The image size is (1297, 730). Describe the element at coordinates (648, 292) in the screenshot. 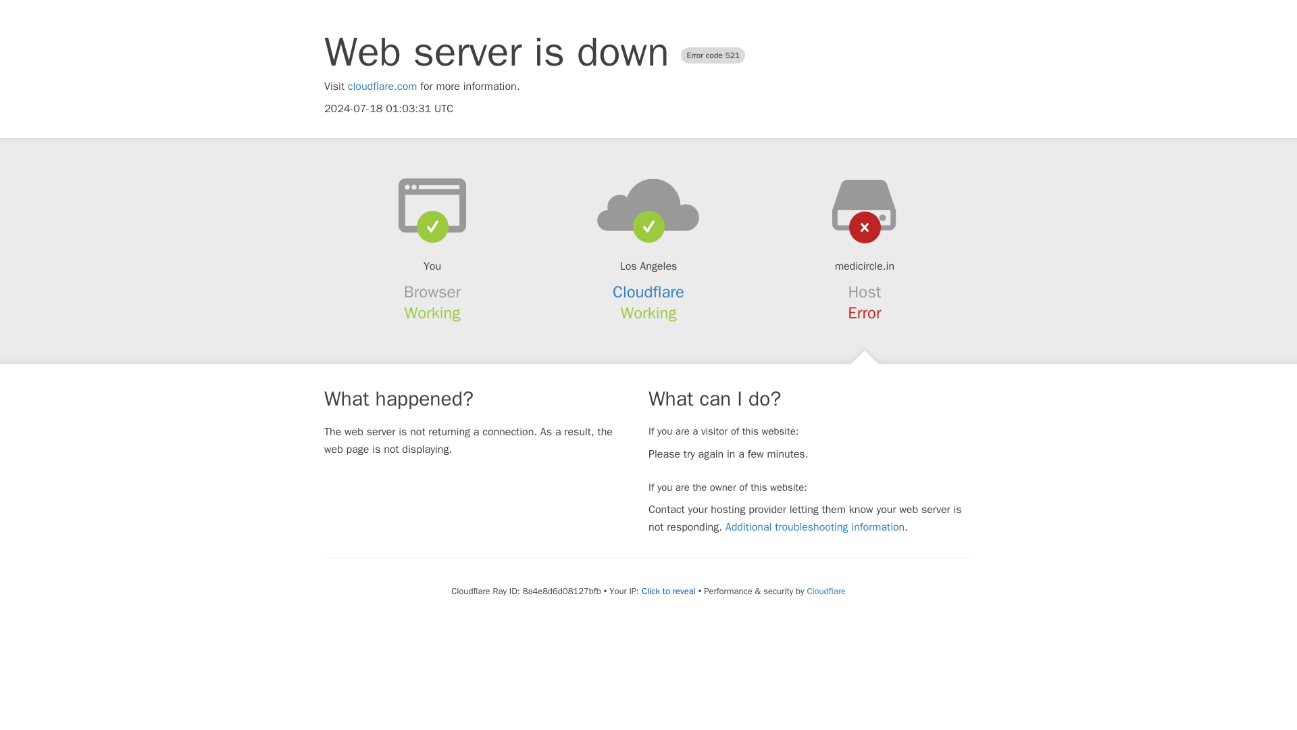

I see `Cloudflare` at that location.